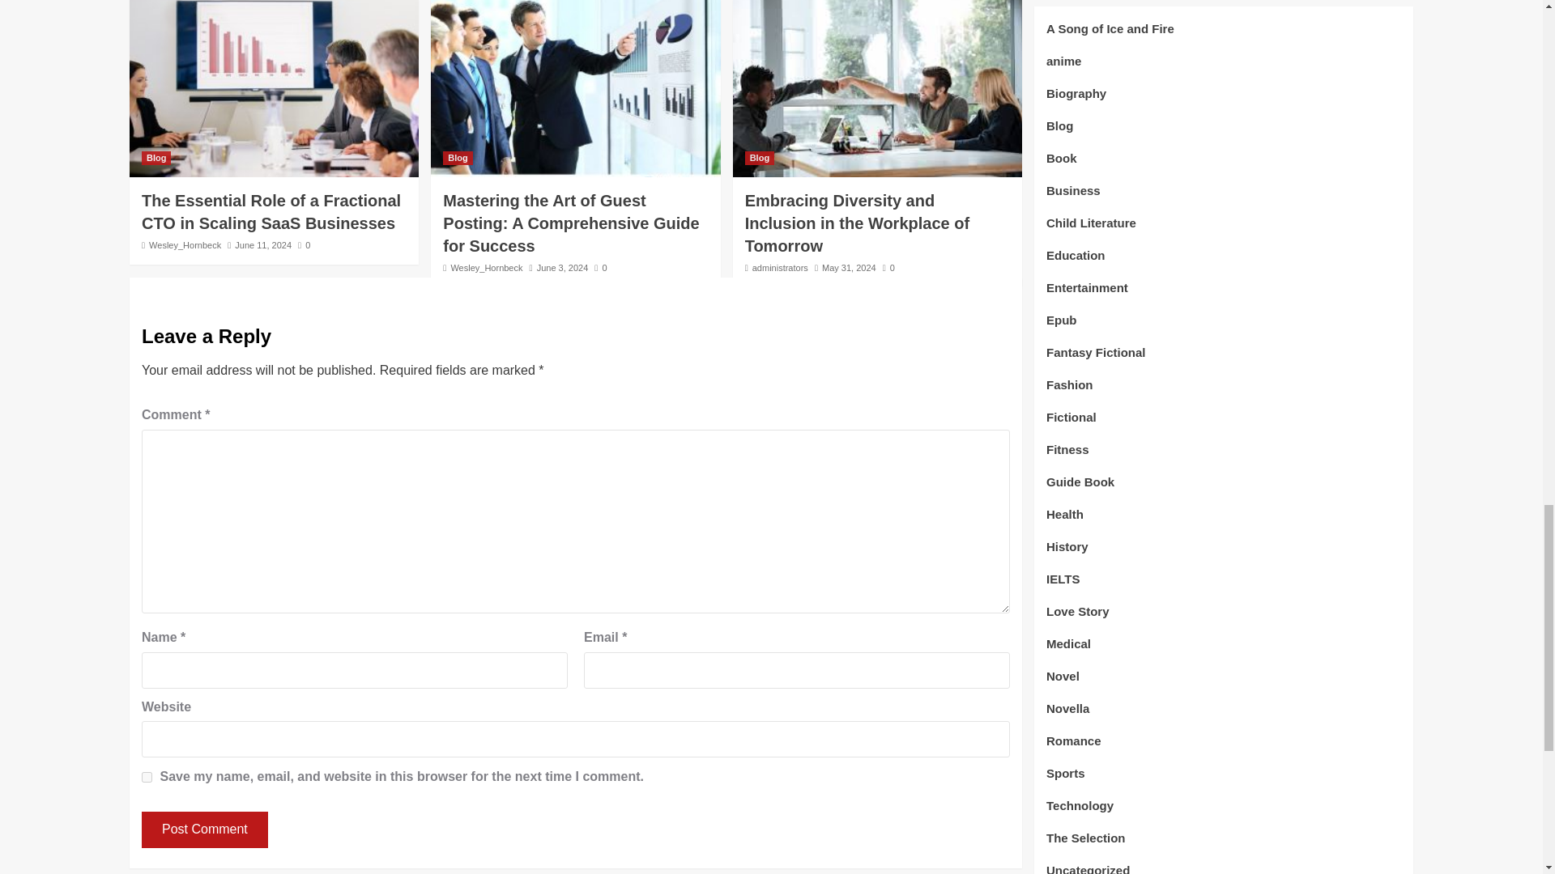 This screenshot has width=1555, height=874. Describe the element at coordinates (849, 267) in the screenshot. I see `May 31, 2024` at that location.